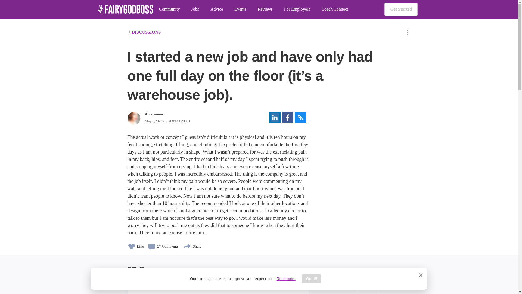  I want to click on Advice, so click(216, 9).